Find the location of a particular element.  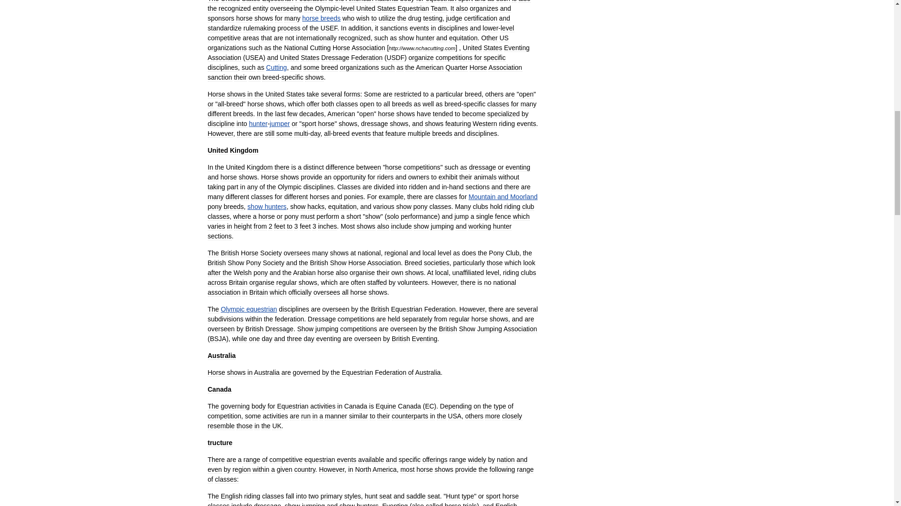

show hunters is located at coordinates (267, 207).